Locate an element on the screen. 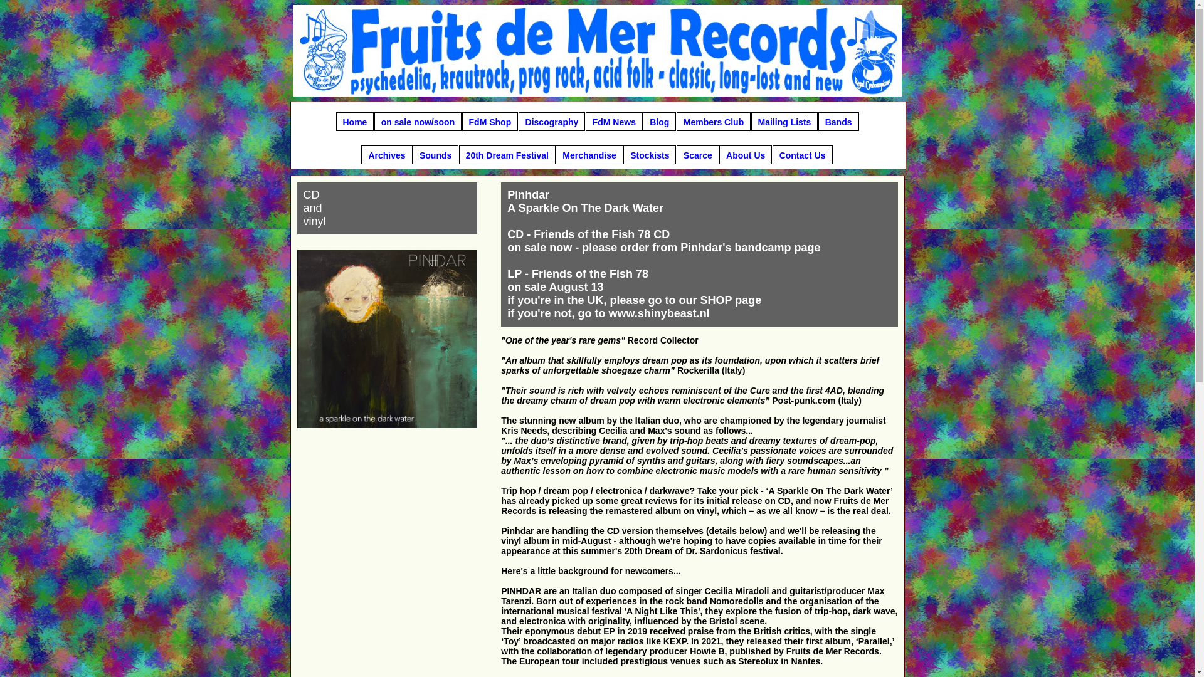  PINHDAR - Humans - Official Music Video is located at coordinates (386, 618).